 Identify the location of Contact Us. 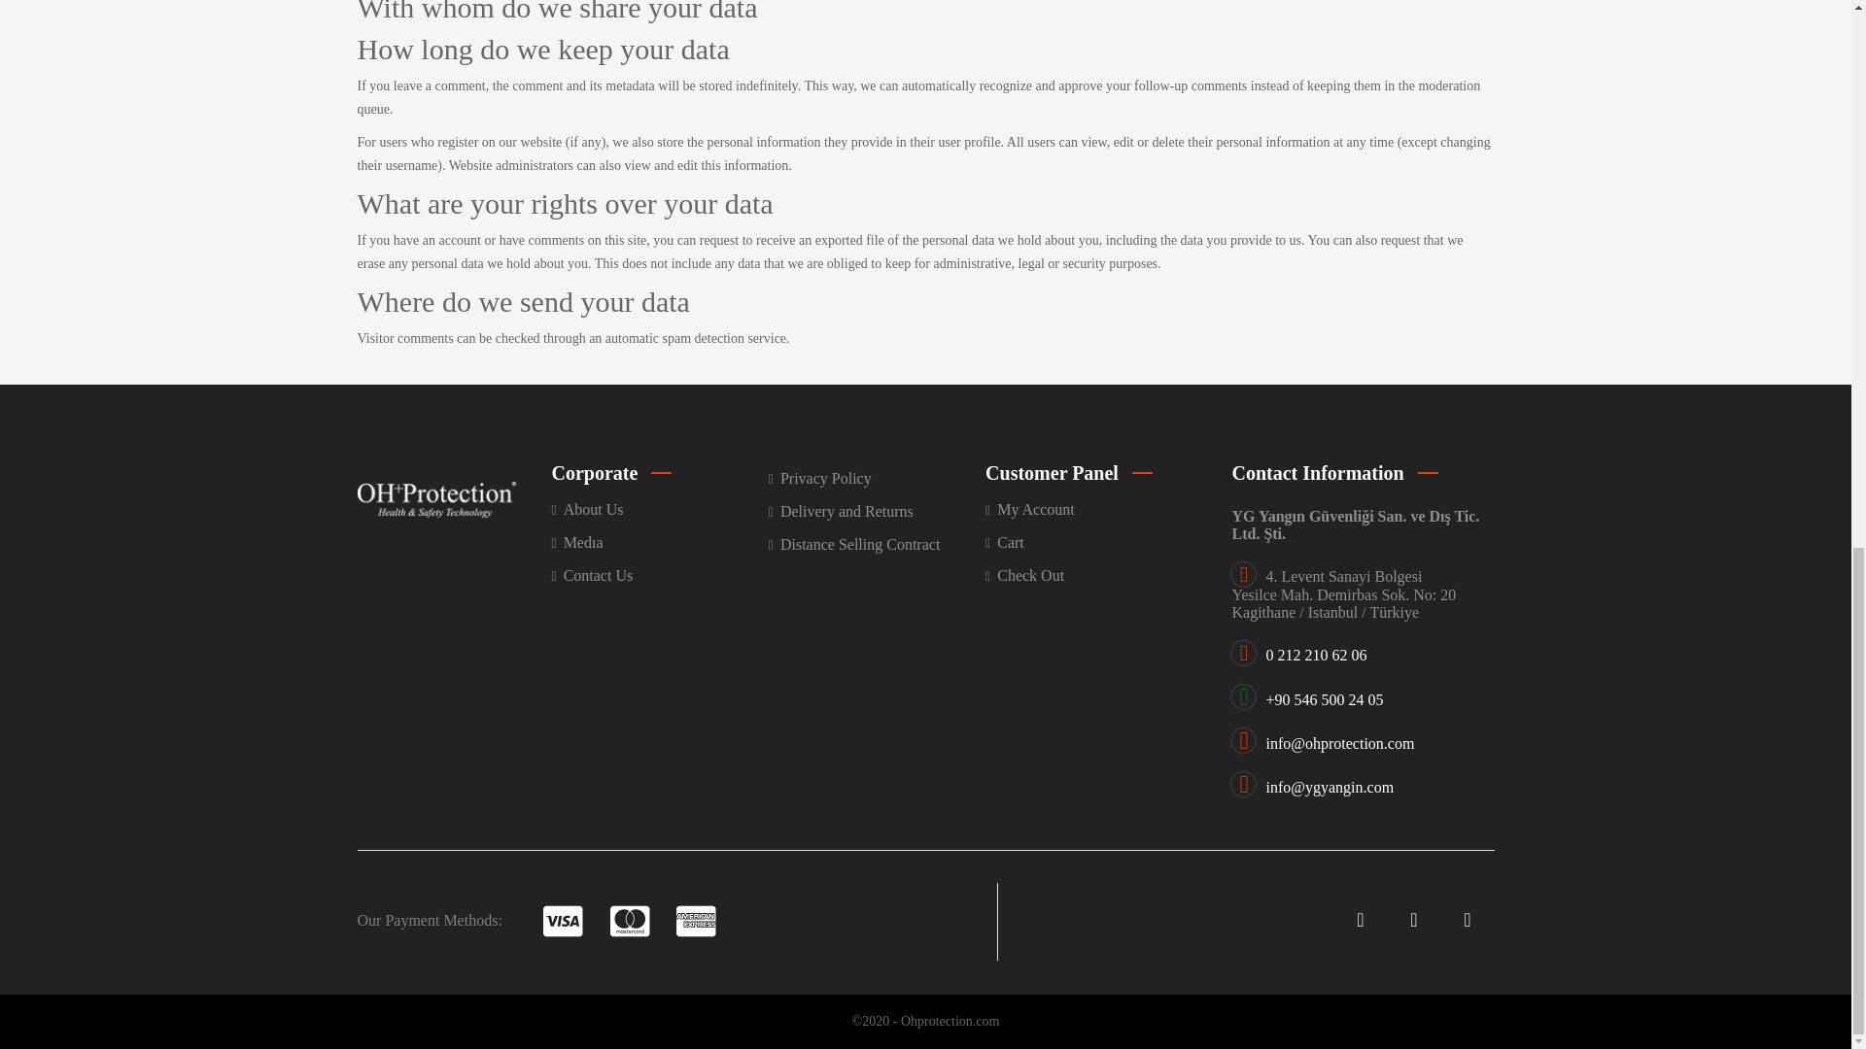
(661, 575).